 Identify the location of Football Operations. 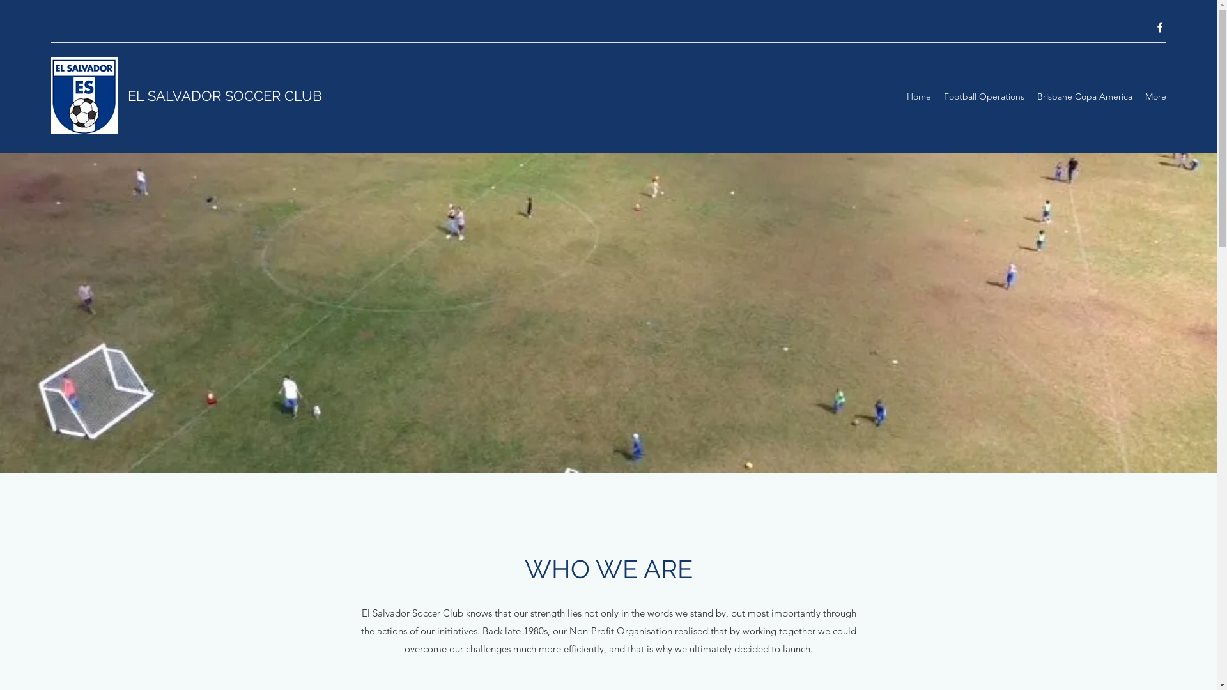
(984, 96).